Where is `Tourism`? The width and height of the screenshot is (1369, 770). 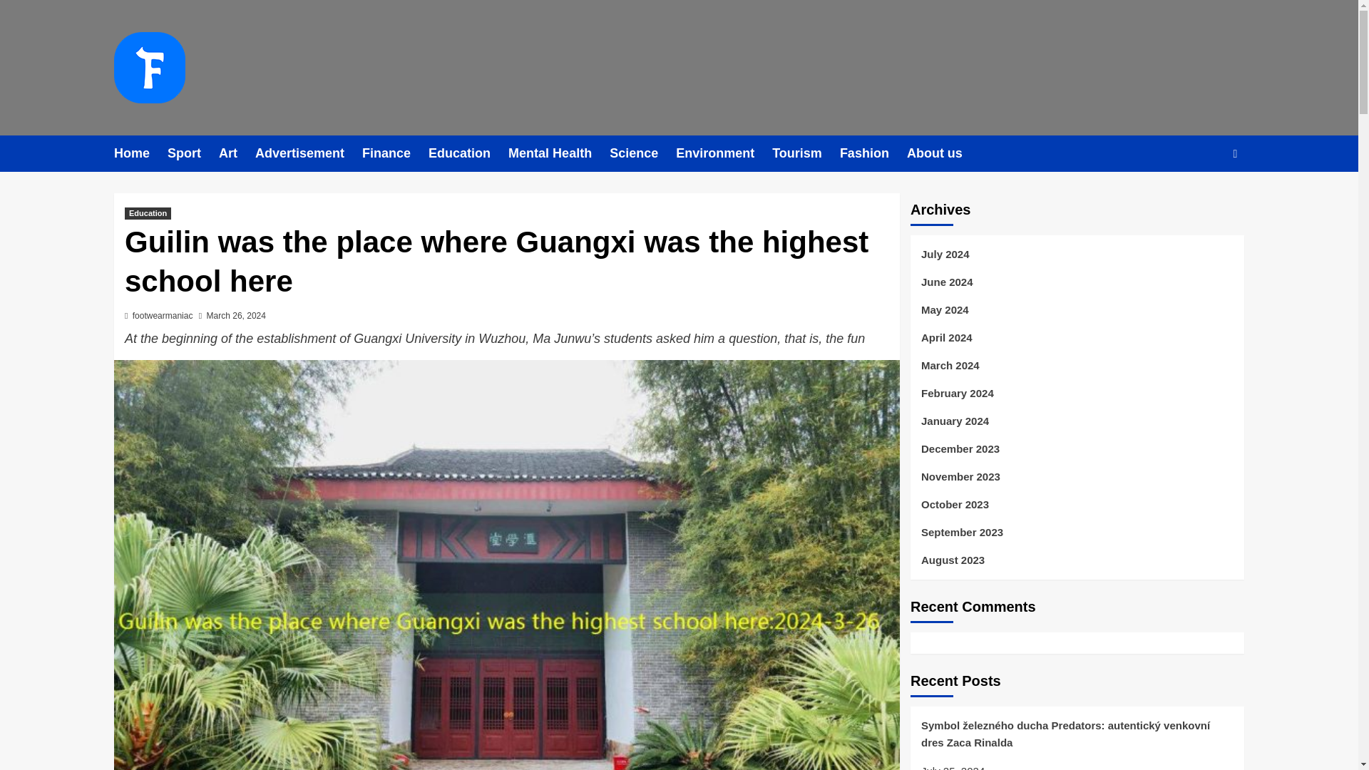
Tourism is located at coordinates (806, 153).